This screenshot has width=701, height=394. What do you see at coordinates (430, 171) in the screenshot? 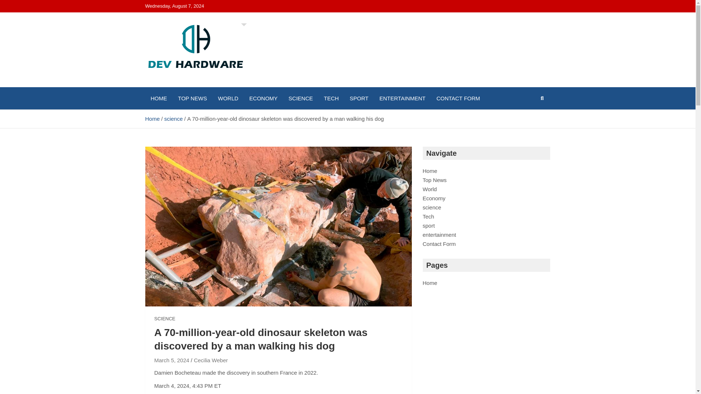
I see `Home` at bounding box center [430, 171].